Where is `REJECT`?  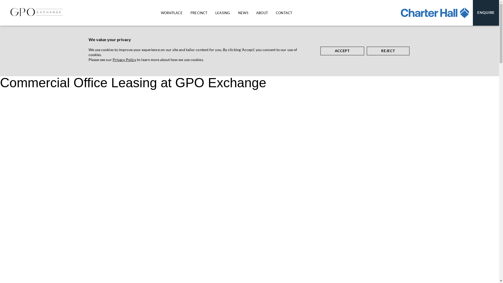 REJECT is located at coordinates (388, 51).